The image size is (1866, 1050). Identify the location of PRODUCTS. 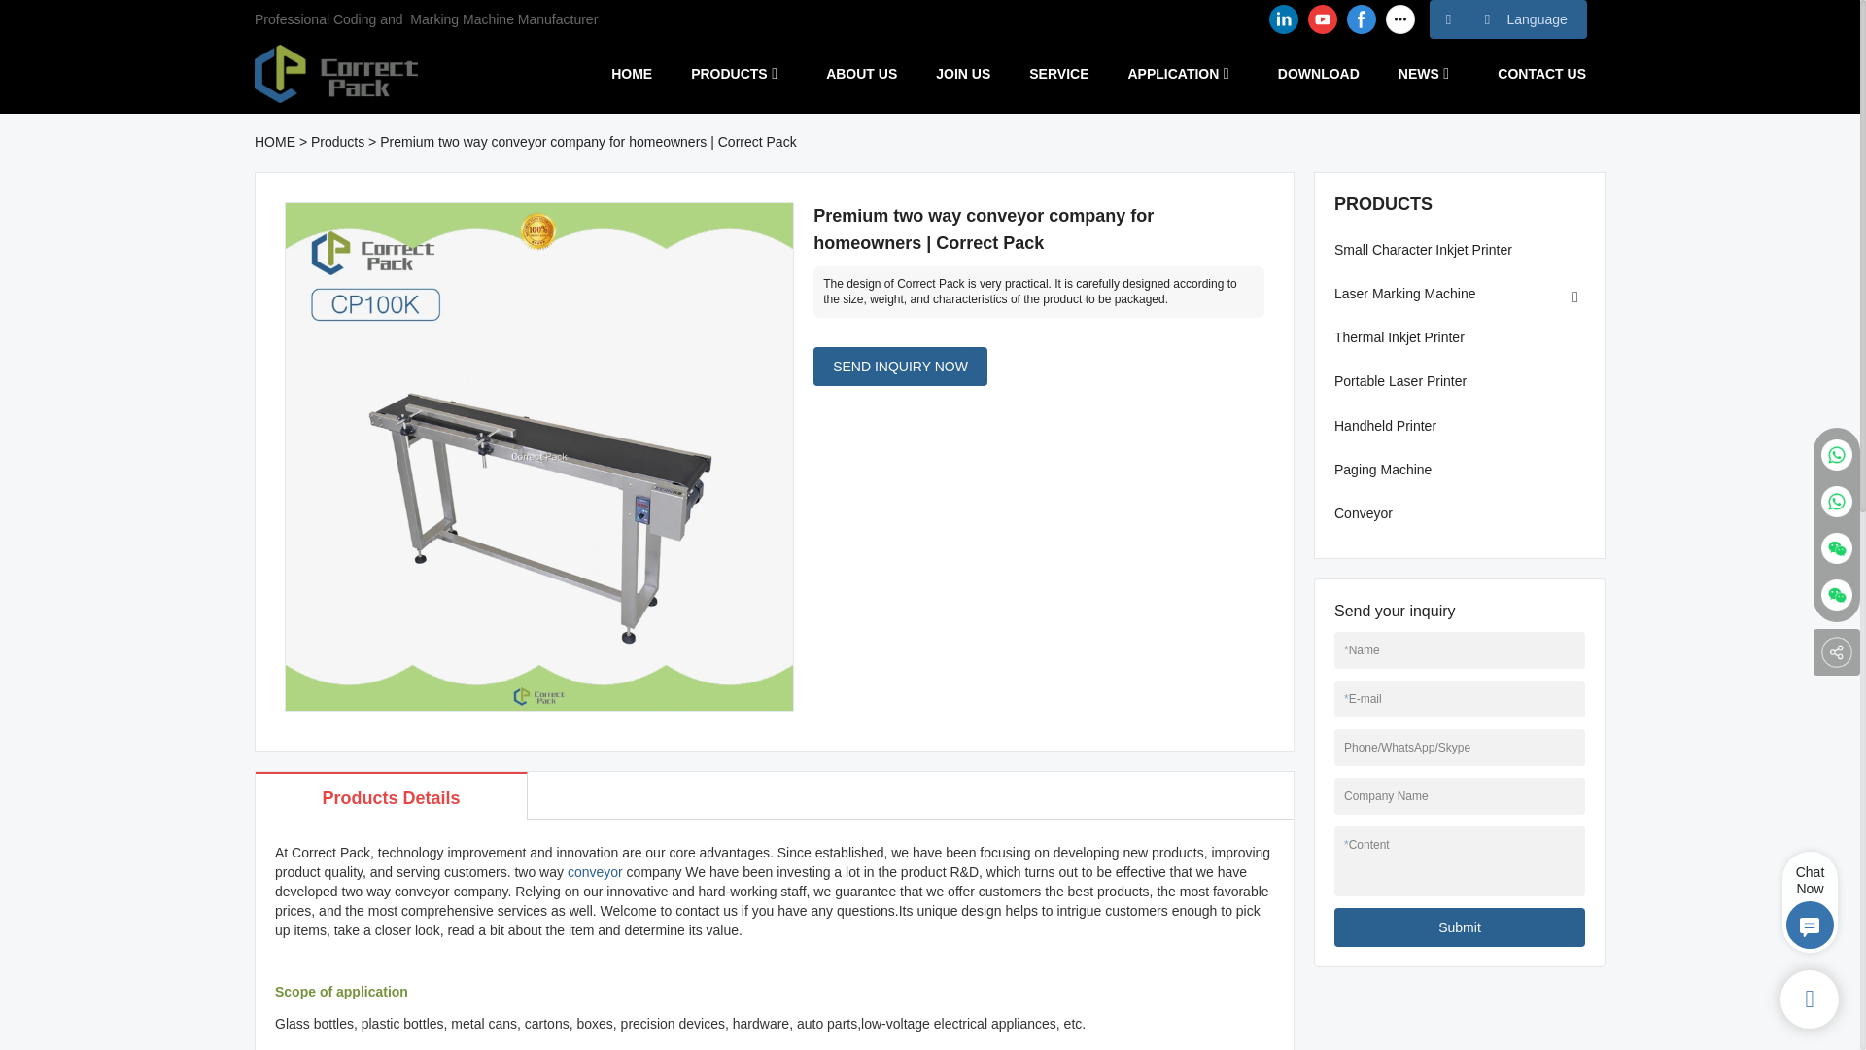
(729, 73).